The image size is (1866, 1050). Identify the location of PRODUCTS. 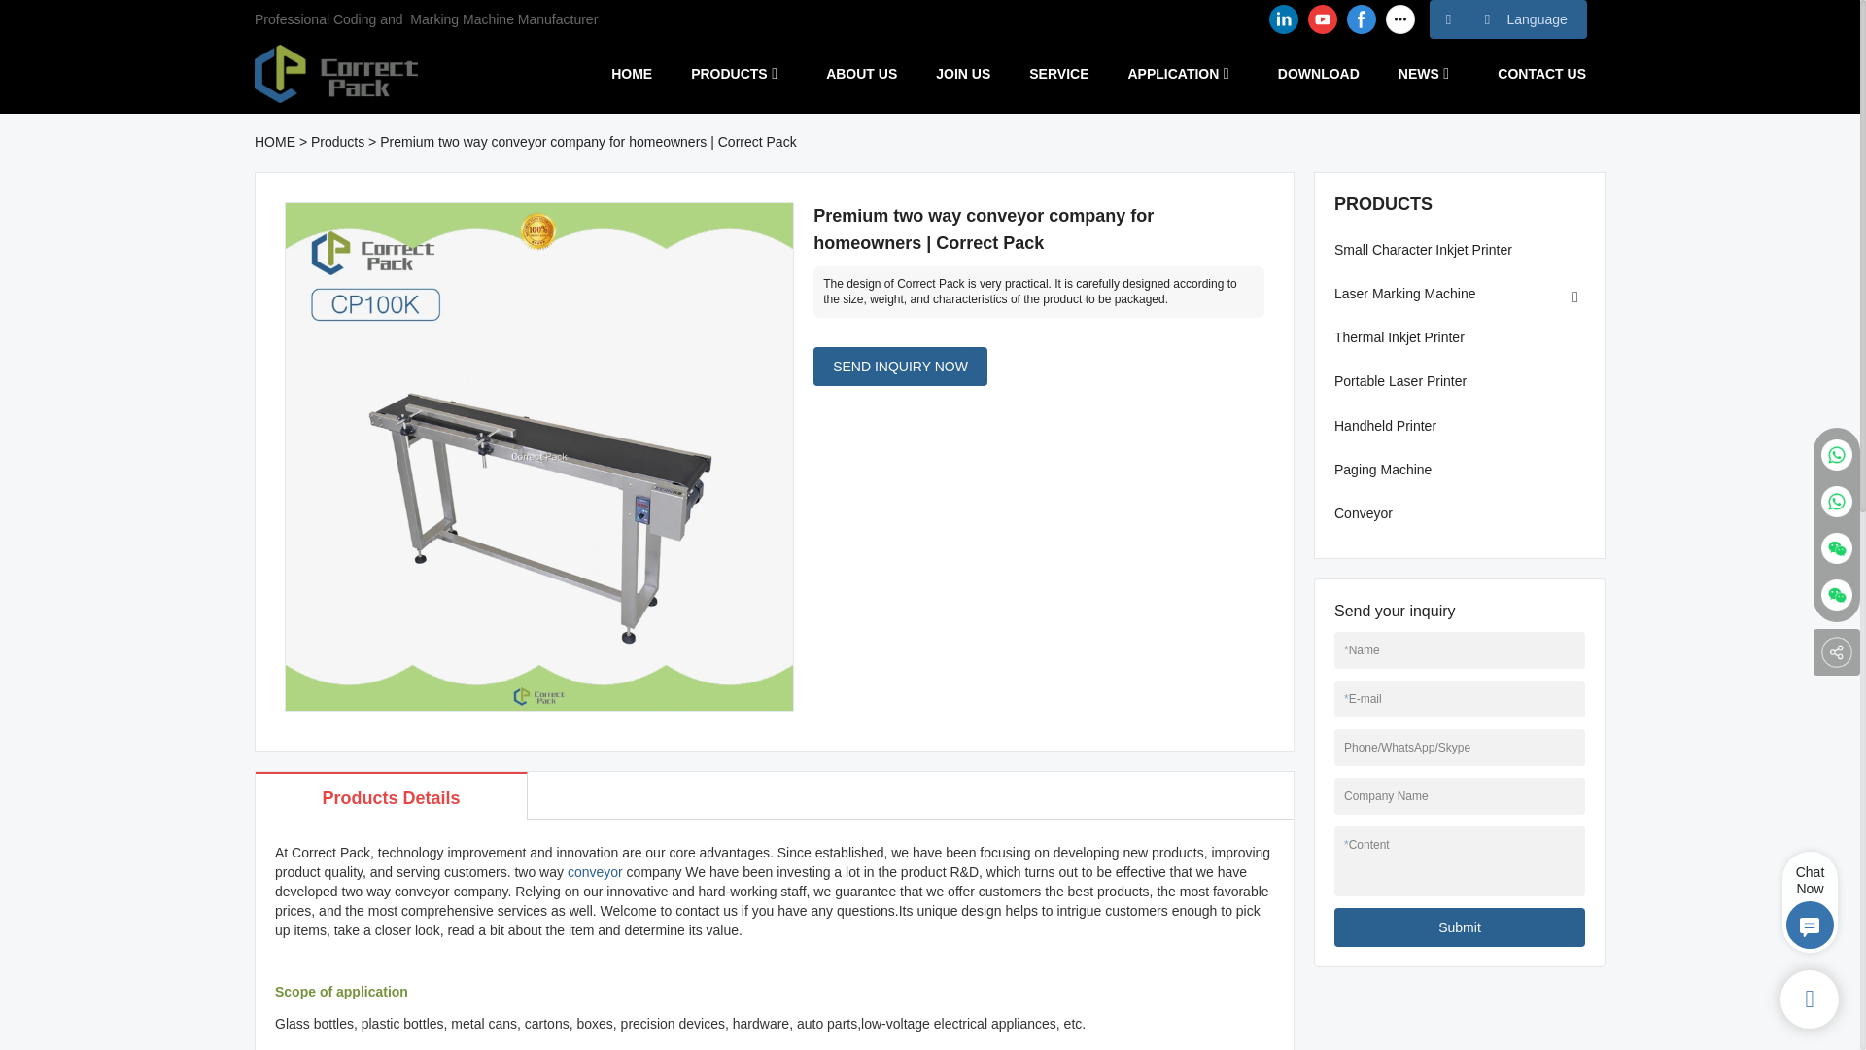
(729, 73).